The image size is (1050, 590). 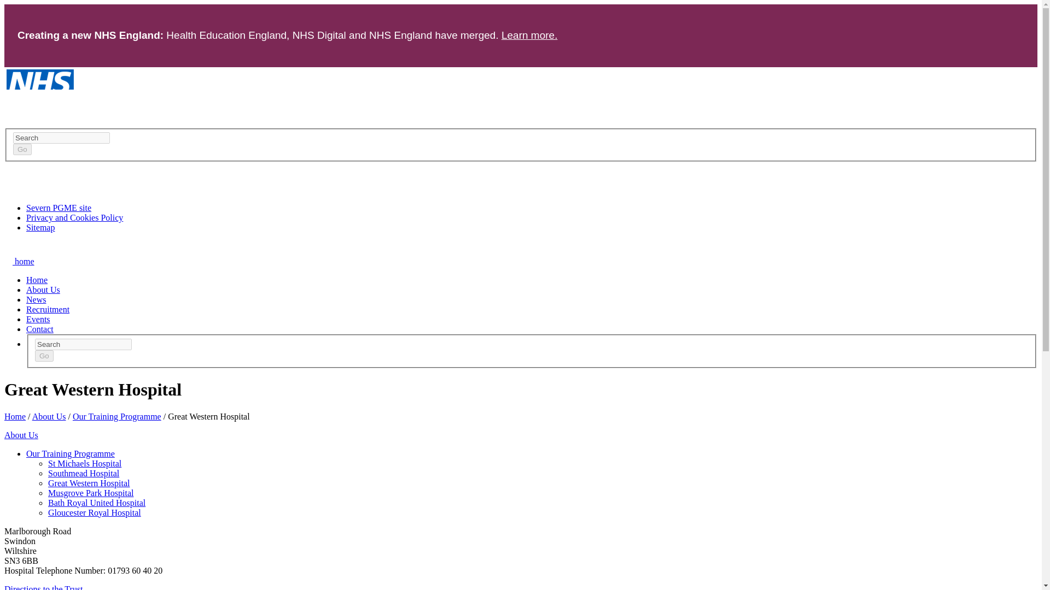 I want to click on go to home page, so click(x=19, y=261).